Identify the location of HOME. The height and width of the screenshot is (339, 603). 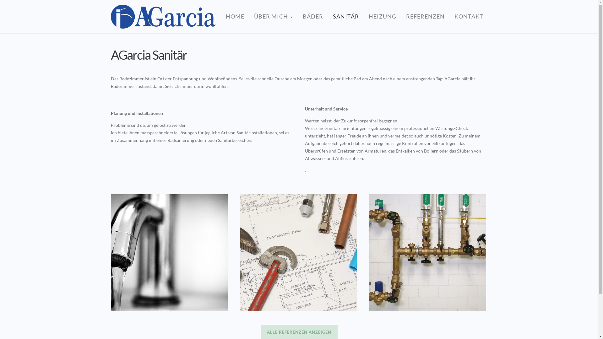
(237, 16).